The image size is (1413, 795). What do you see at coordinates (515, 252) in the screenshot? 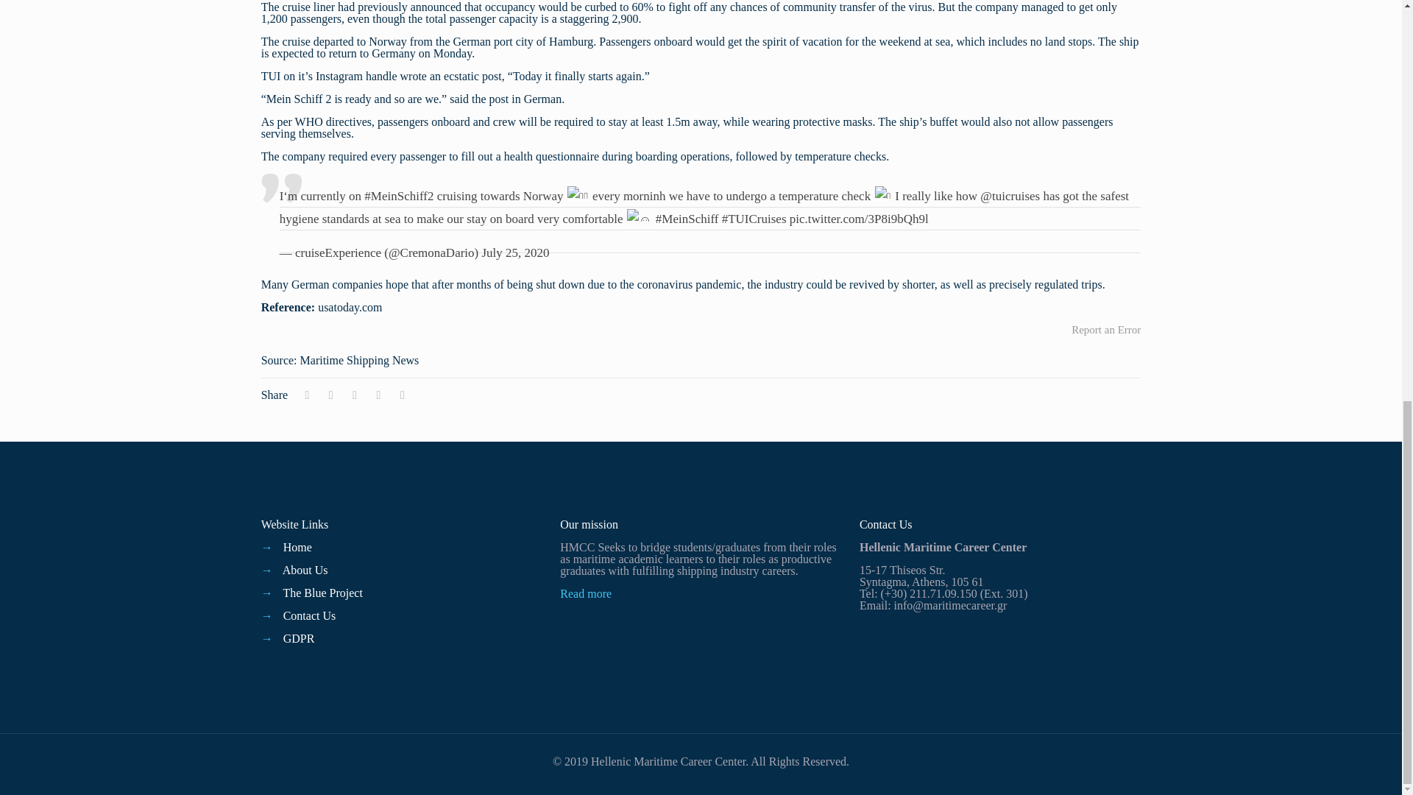
I see `July 25, 2020` at bounding box center [515, 252].